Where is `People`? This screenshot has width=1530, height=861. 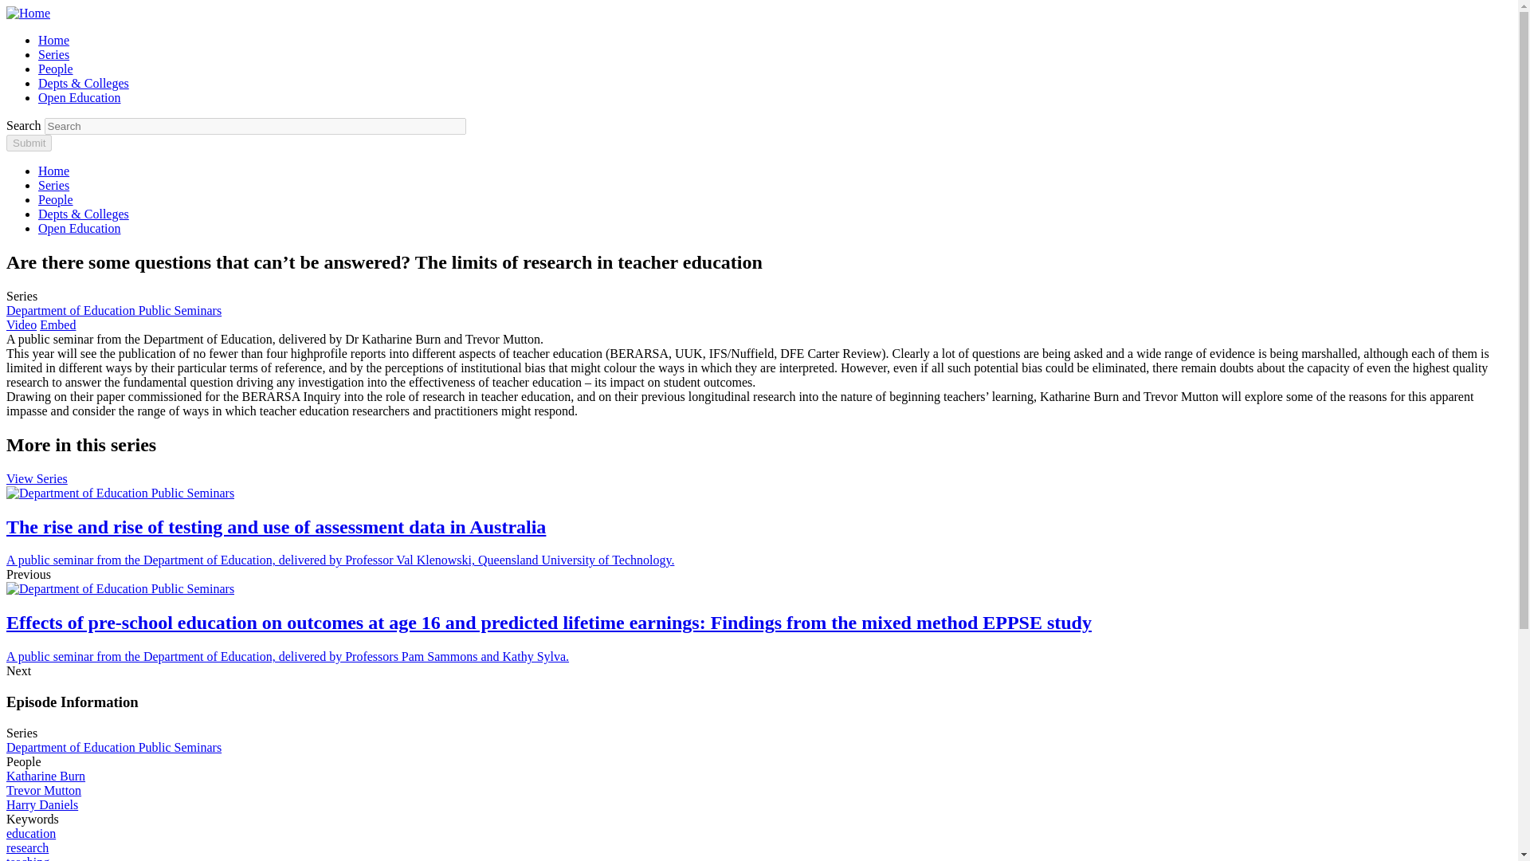 People is located at coordinates (56, 199).